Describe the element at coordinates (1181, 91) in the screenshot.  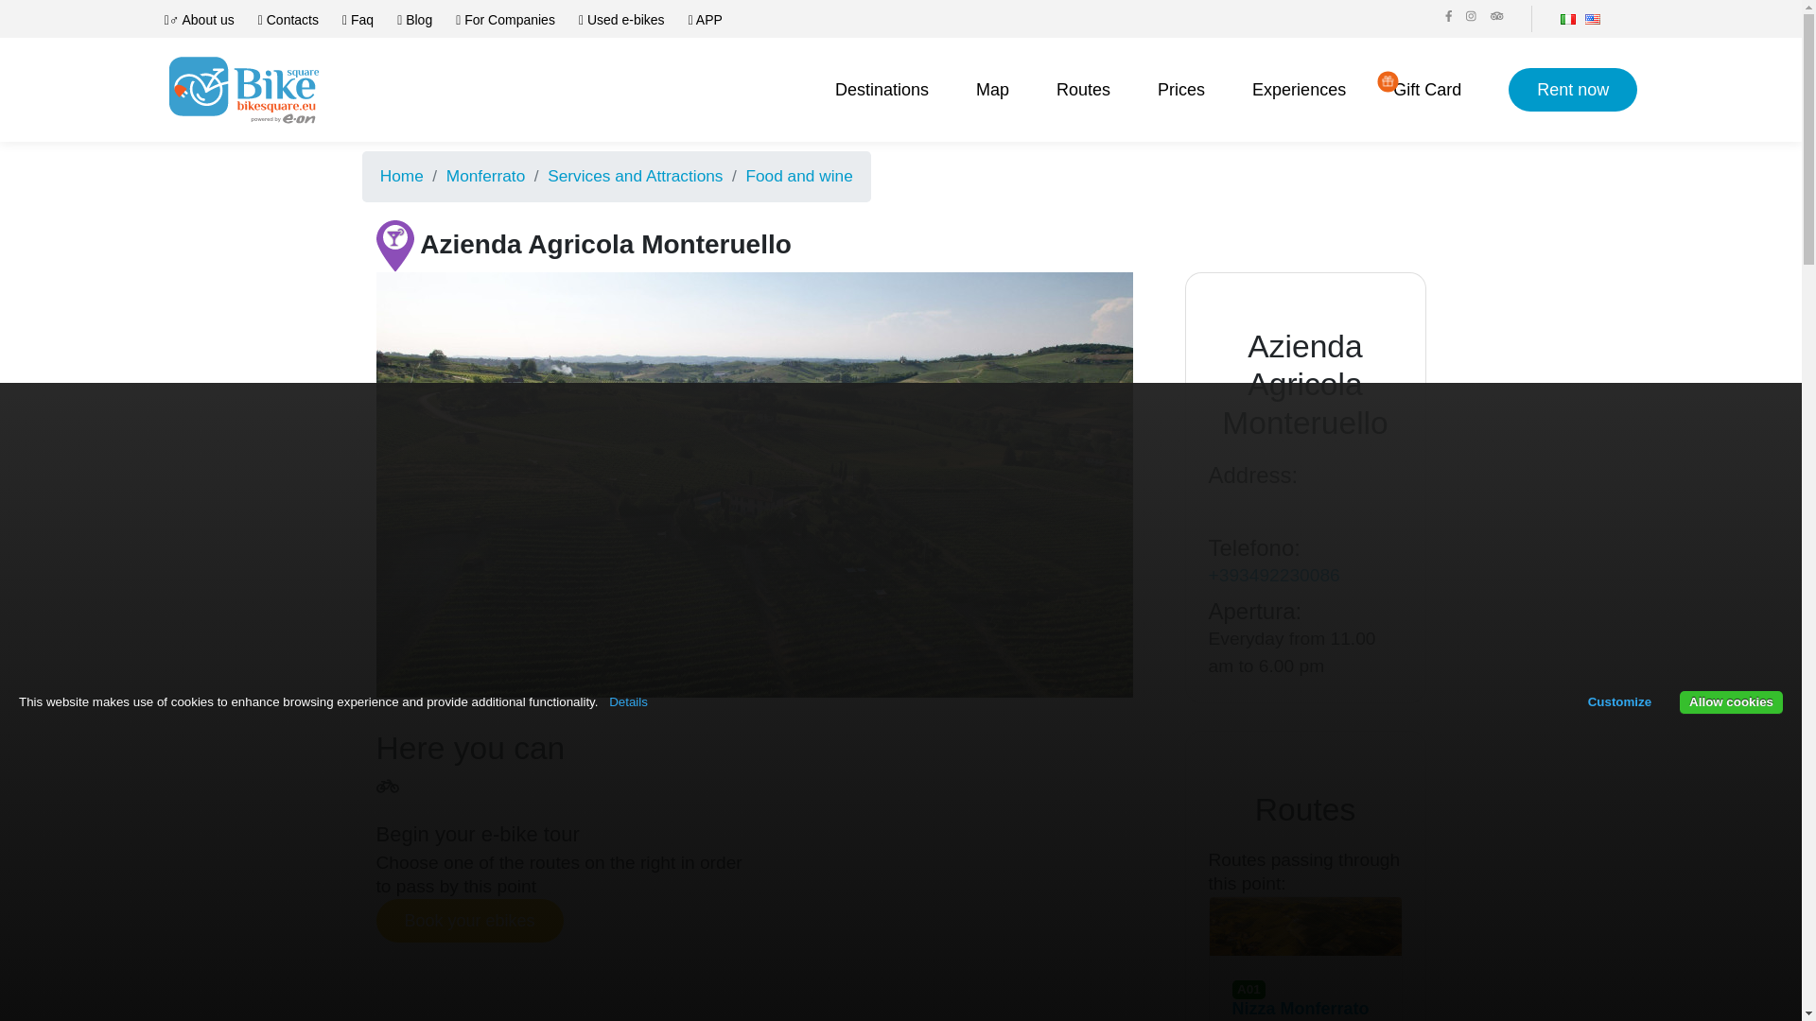
I see `Prices` at that location.